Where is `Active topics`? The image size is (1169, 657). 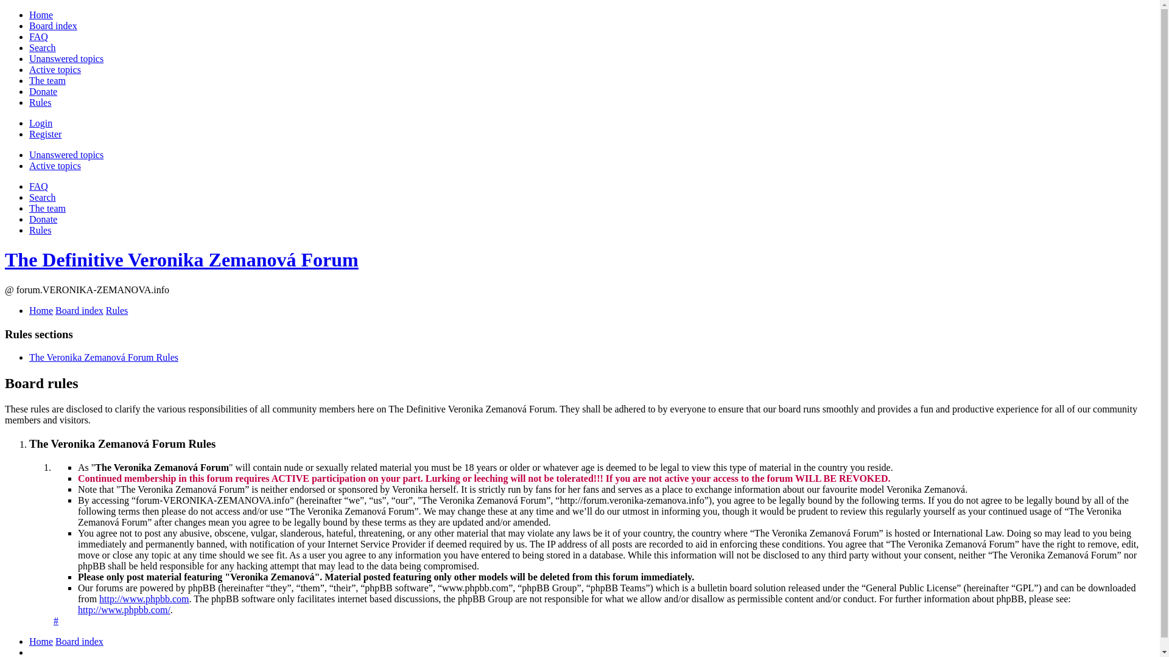 Active topics is located at coordinates (55, 69).